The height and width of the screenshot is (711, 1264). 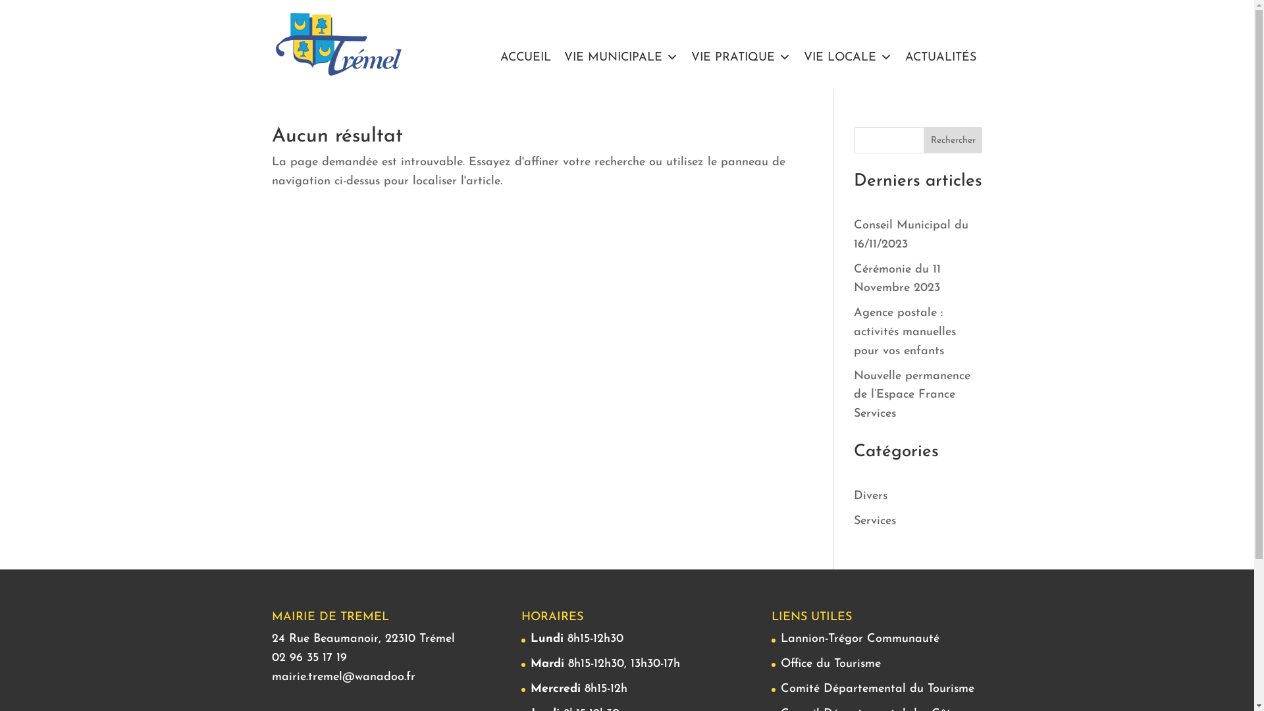 What do you see at coordinates (620, 58) in the screenshot?
I see `VIE MUNICIPALE` at bounding box center [620, 58].